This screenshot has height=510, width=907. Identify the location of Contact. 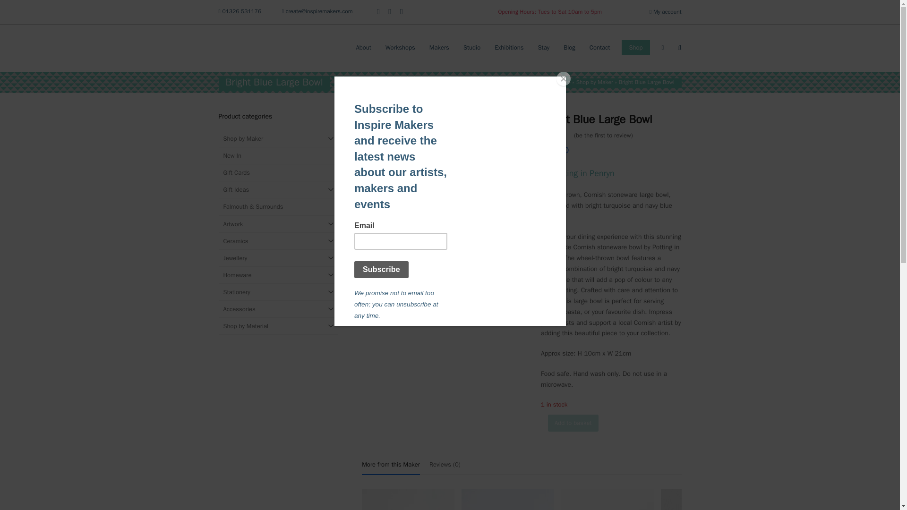
(600, 47).